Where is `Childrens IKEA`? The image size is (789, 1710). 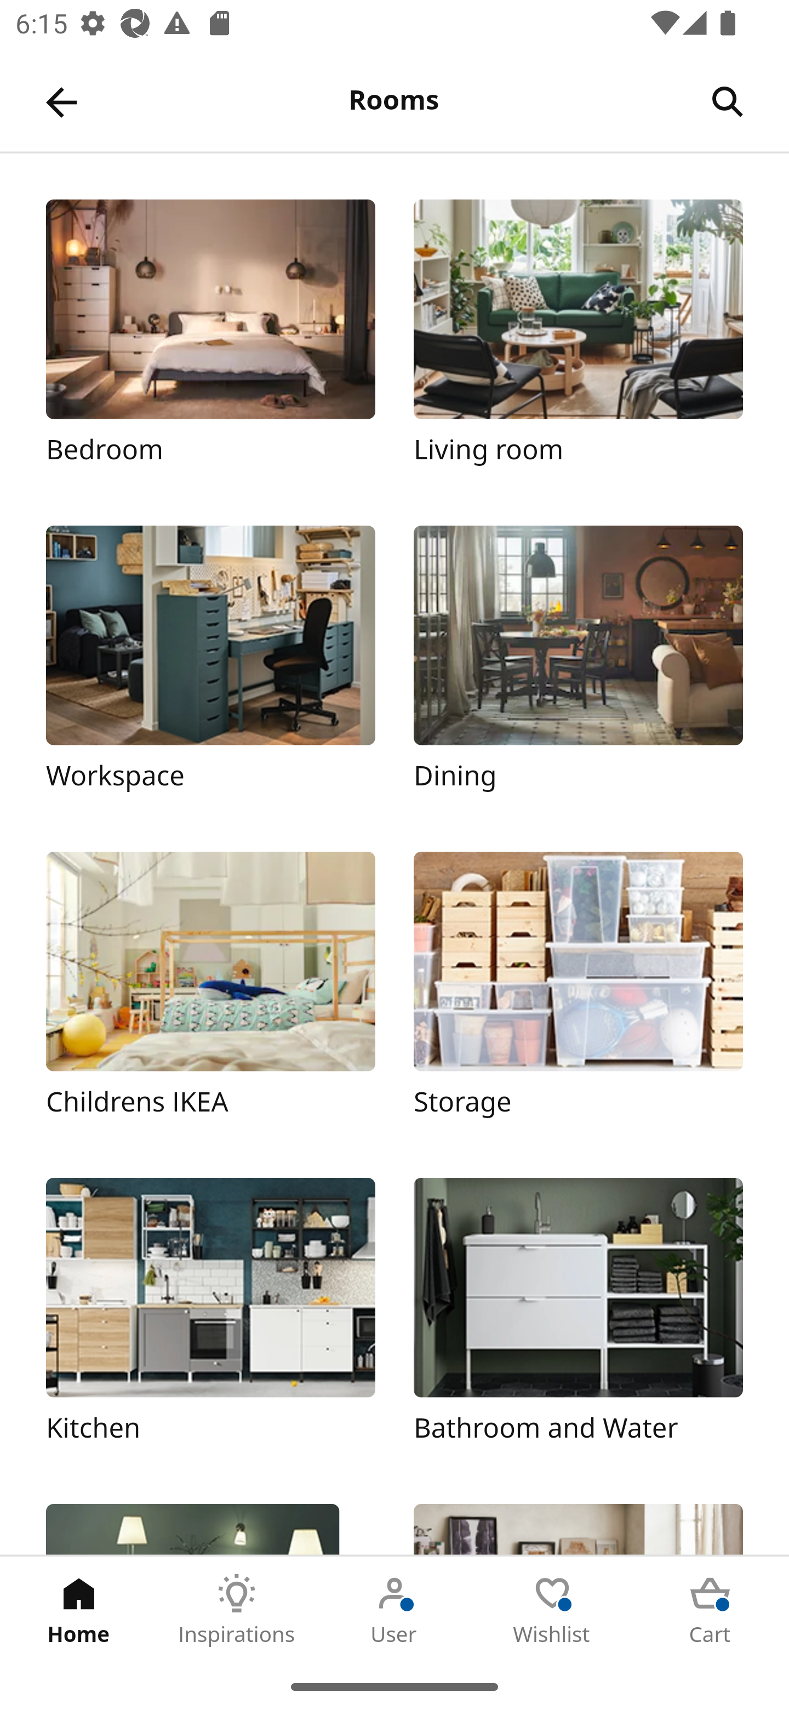 Childrens IKEA is located at coordinates (210, 995).